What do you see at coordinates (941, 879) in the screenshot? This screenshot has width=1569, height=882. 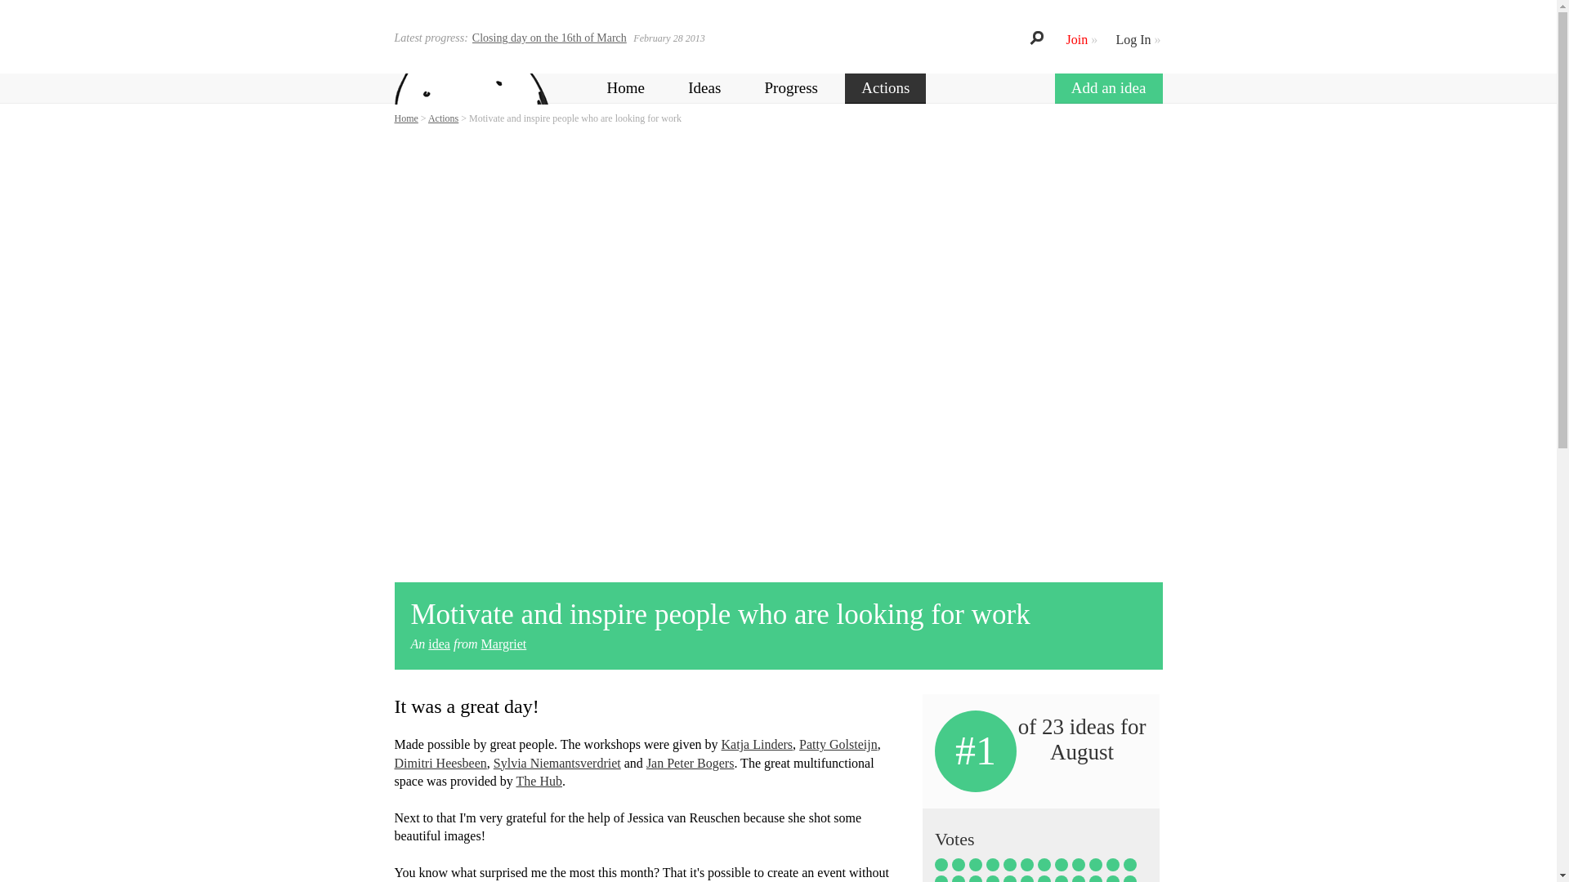 I see `Anonymous` at bounding box center [941, 879].